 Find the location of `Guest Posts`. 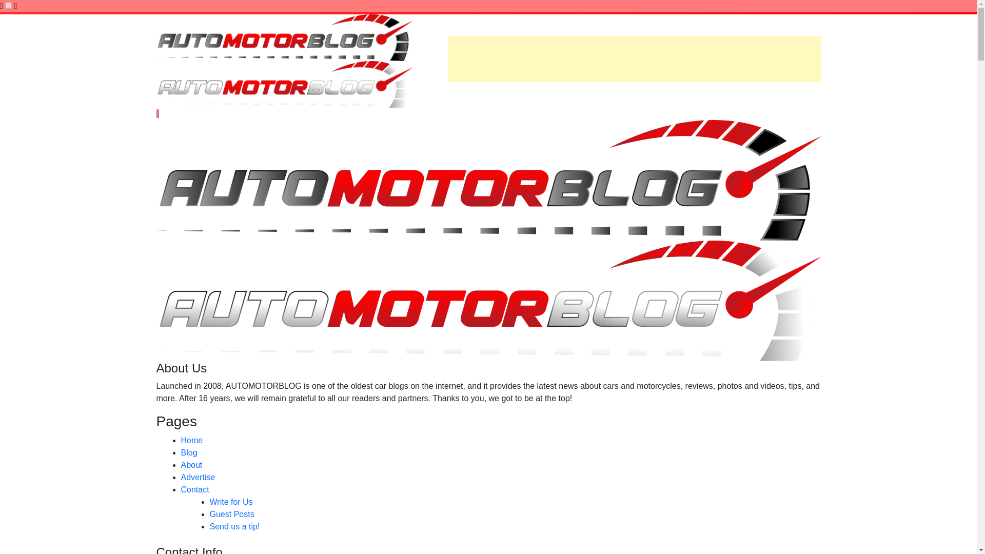

Guest Posts is located at coordinates (231, 514).